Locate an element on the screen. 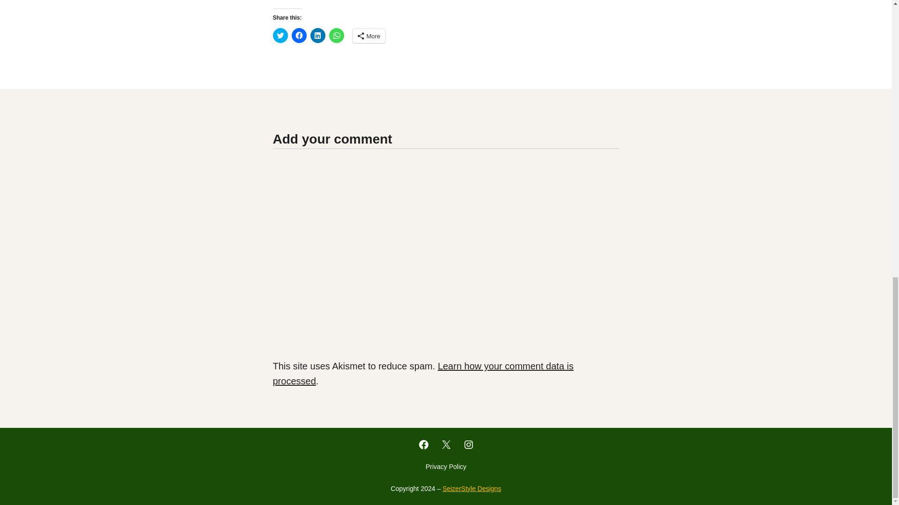  Click to share on Facebook is located at coordinates (299, 36).